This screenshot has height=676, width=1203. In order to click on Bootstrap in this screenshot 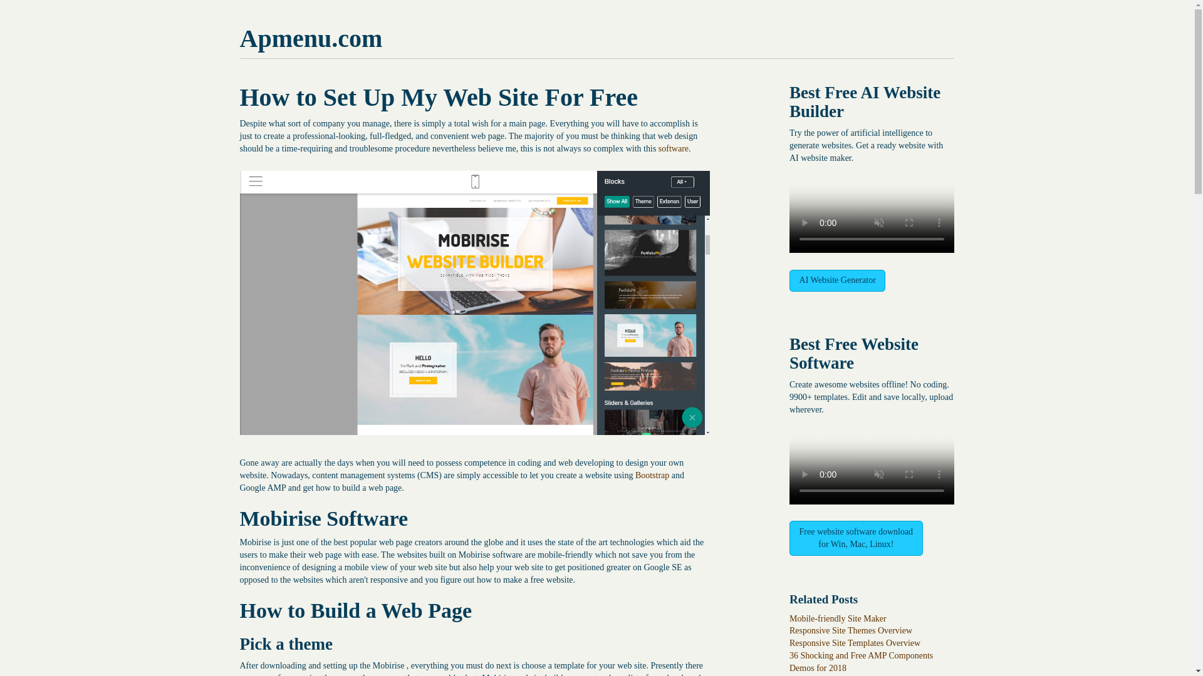, I will do `click(652, 474)`.